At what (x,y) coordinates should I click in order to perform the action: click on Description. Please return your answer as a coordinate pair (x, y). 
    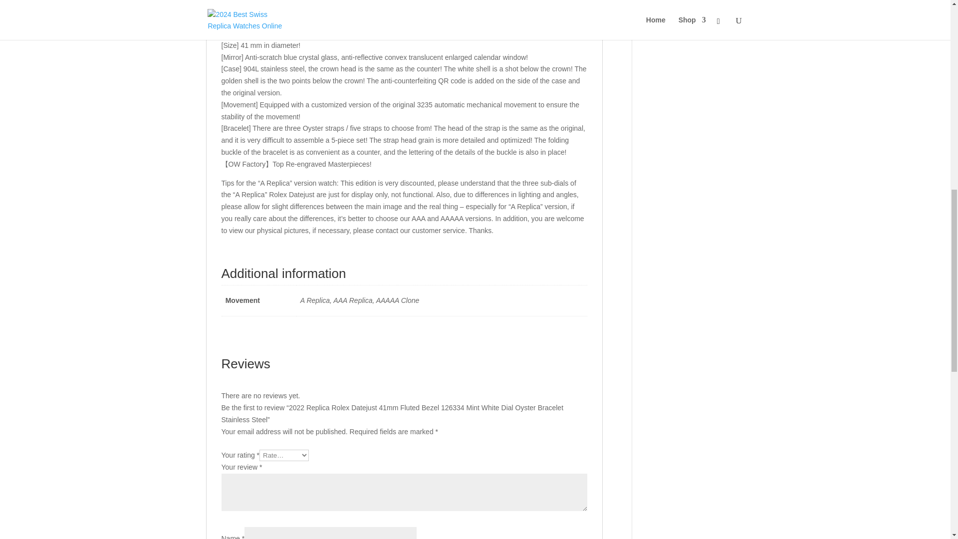
    Looking at the image, I should click on (236, 3).